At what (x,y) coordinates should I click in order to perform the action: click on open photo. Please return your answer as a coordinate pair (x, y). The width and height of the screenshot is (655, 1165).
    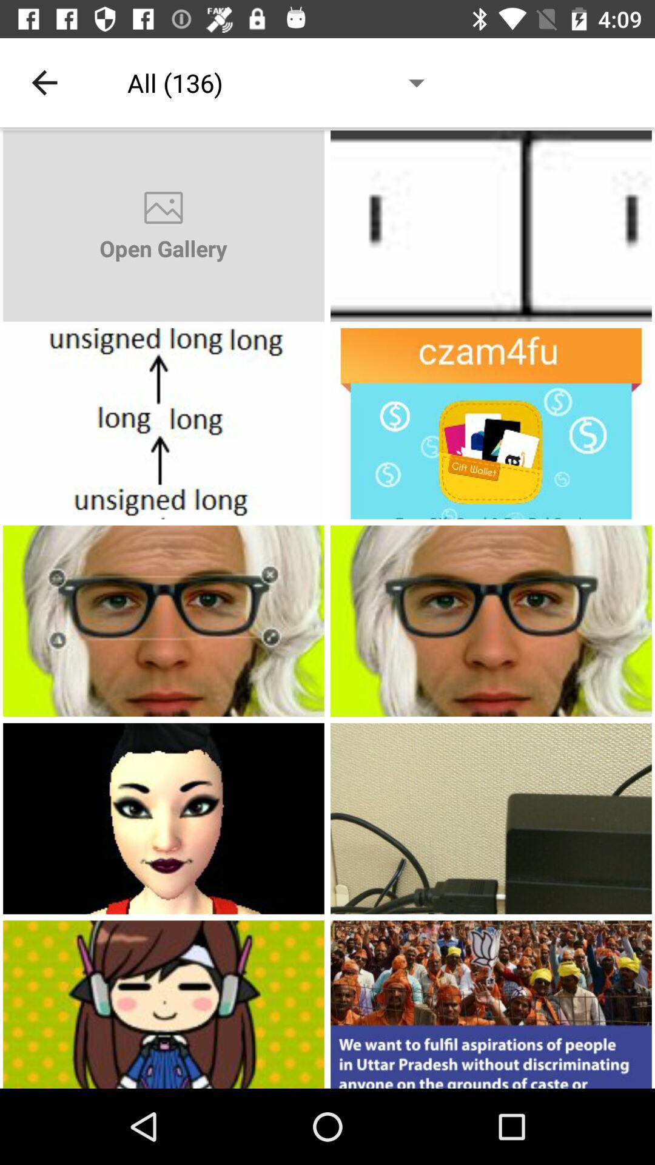
    Looking at the image, I should click on (491, 621).